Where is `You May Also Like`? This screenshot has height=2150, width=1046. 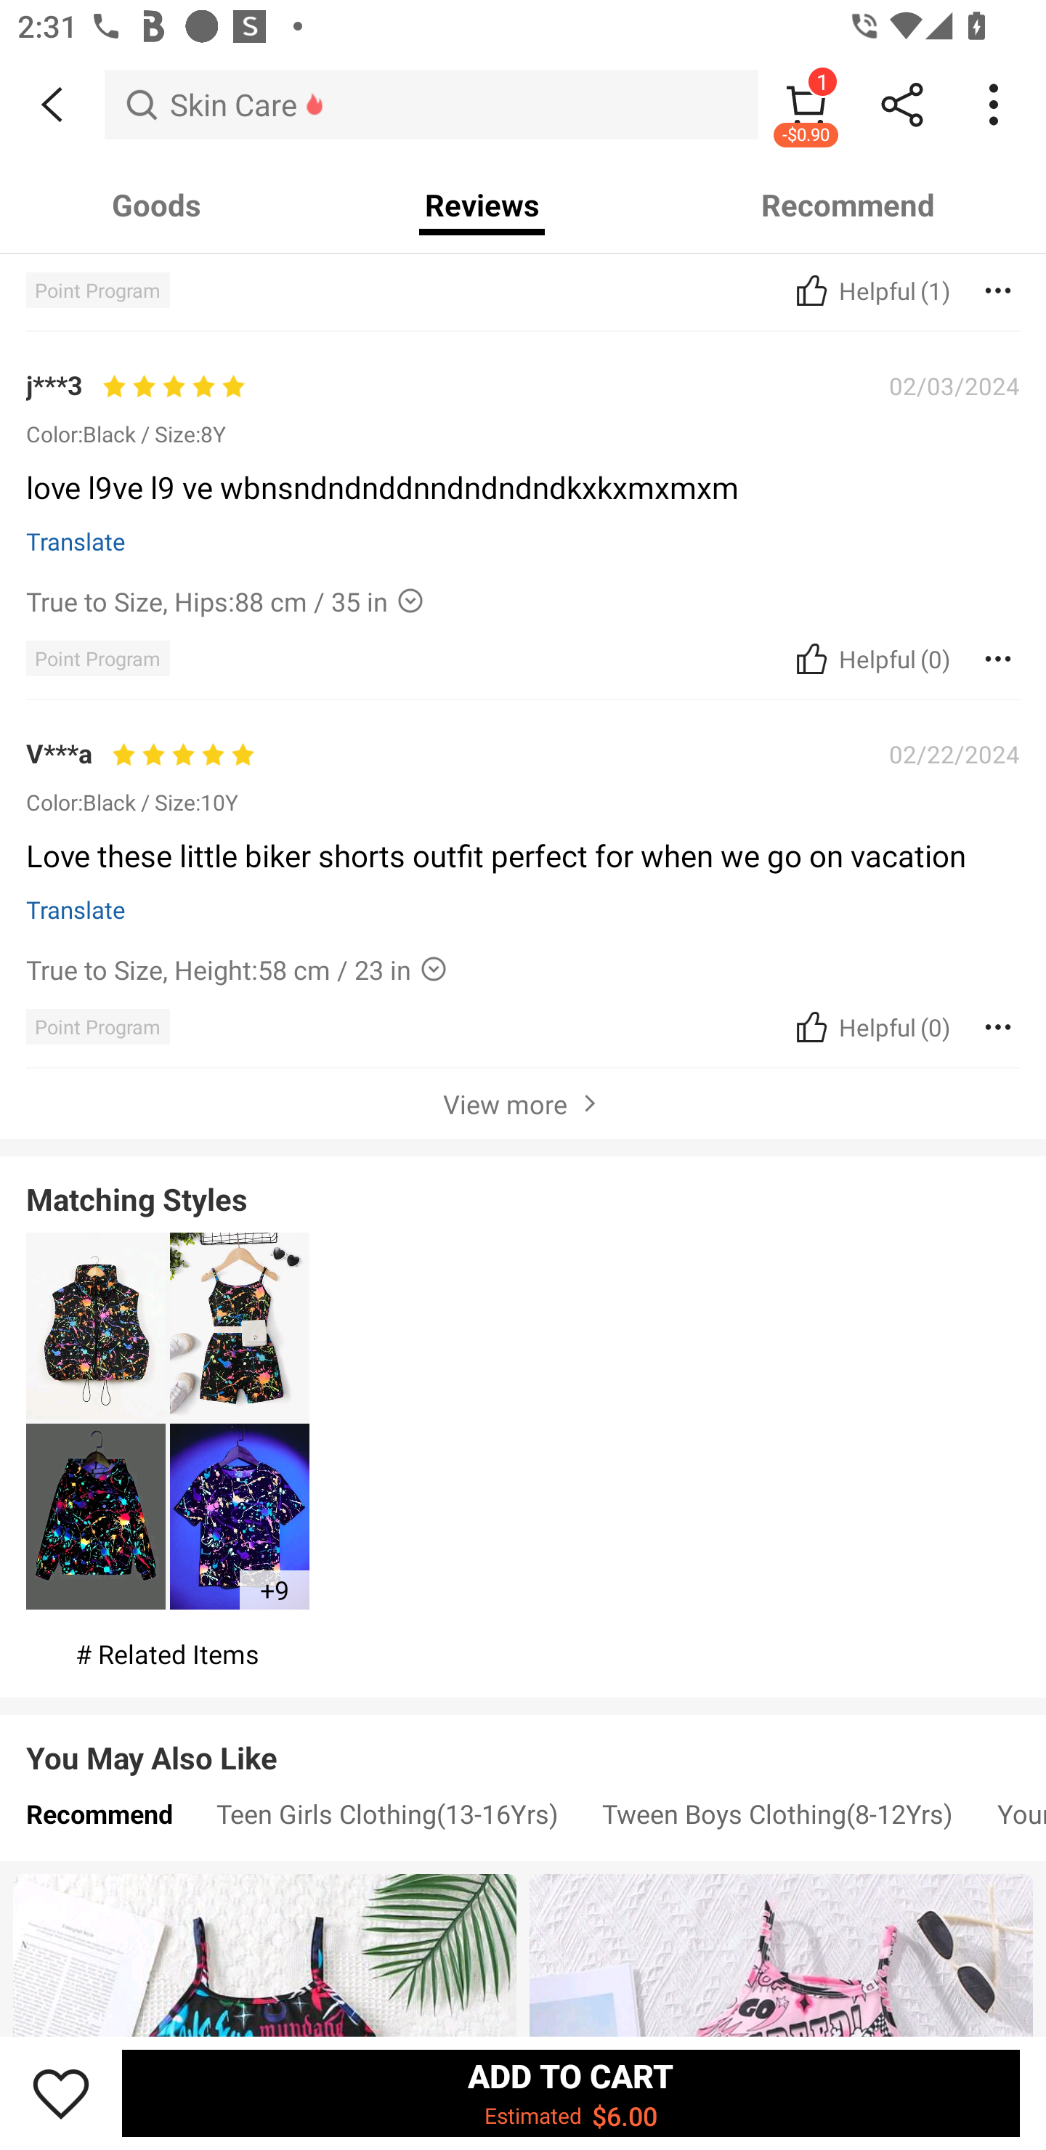
You May Also Like is located at coordinates (523, 1740).